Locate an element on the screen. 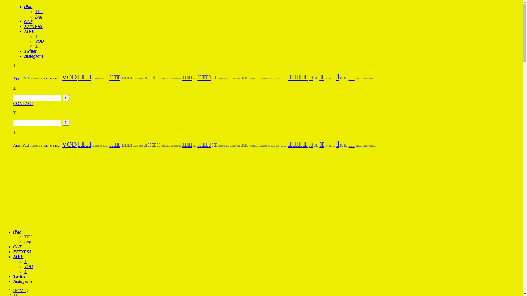 This screenshot has width=527, height=296. U-NEXT is located at coordinates (55, 78).